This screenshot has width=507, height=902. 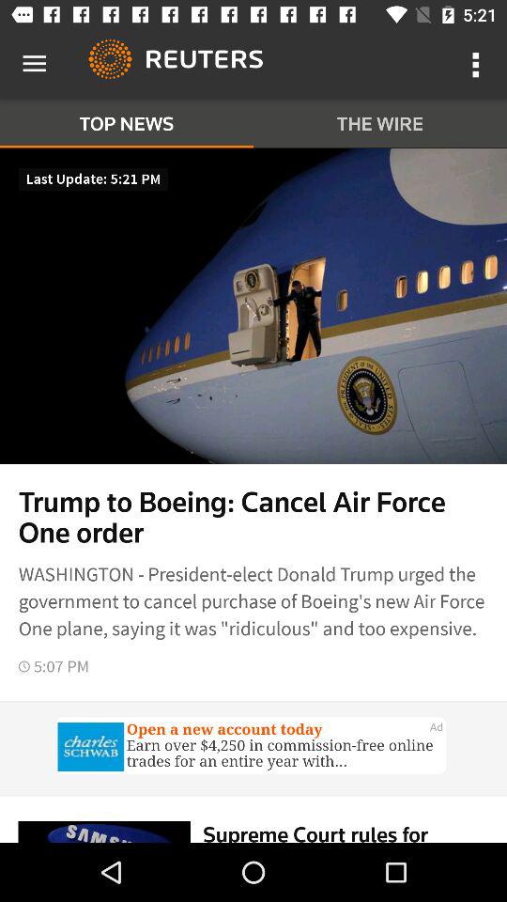 What do you see at coordinates (253, 748) in the screenshot?
I see `advertisement` at bounding box center [253, 748].